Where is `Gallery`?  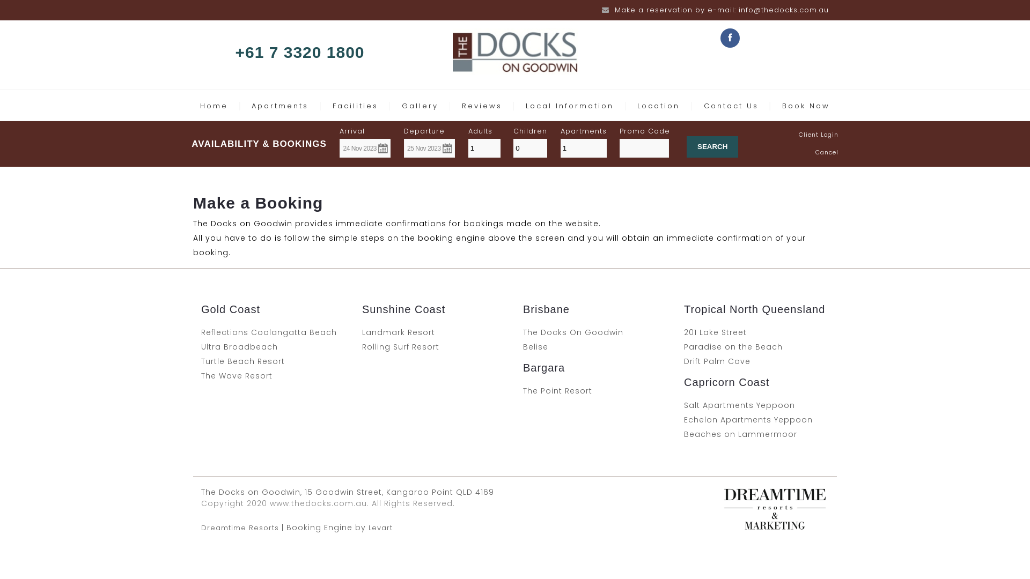
Gallery is located at coordinates (420, 106).